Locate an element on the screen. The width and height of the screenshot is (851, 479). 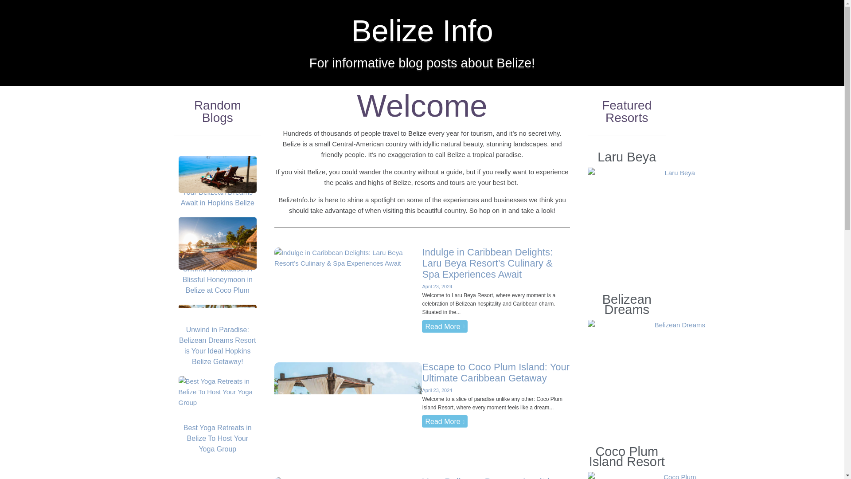
Read More is located at coordinates (445, 326).